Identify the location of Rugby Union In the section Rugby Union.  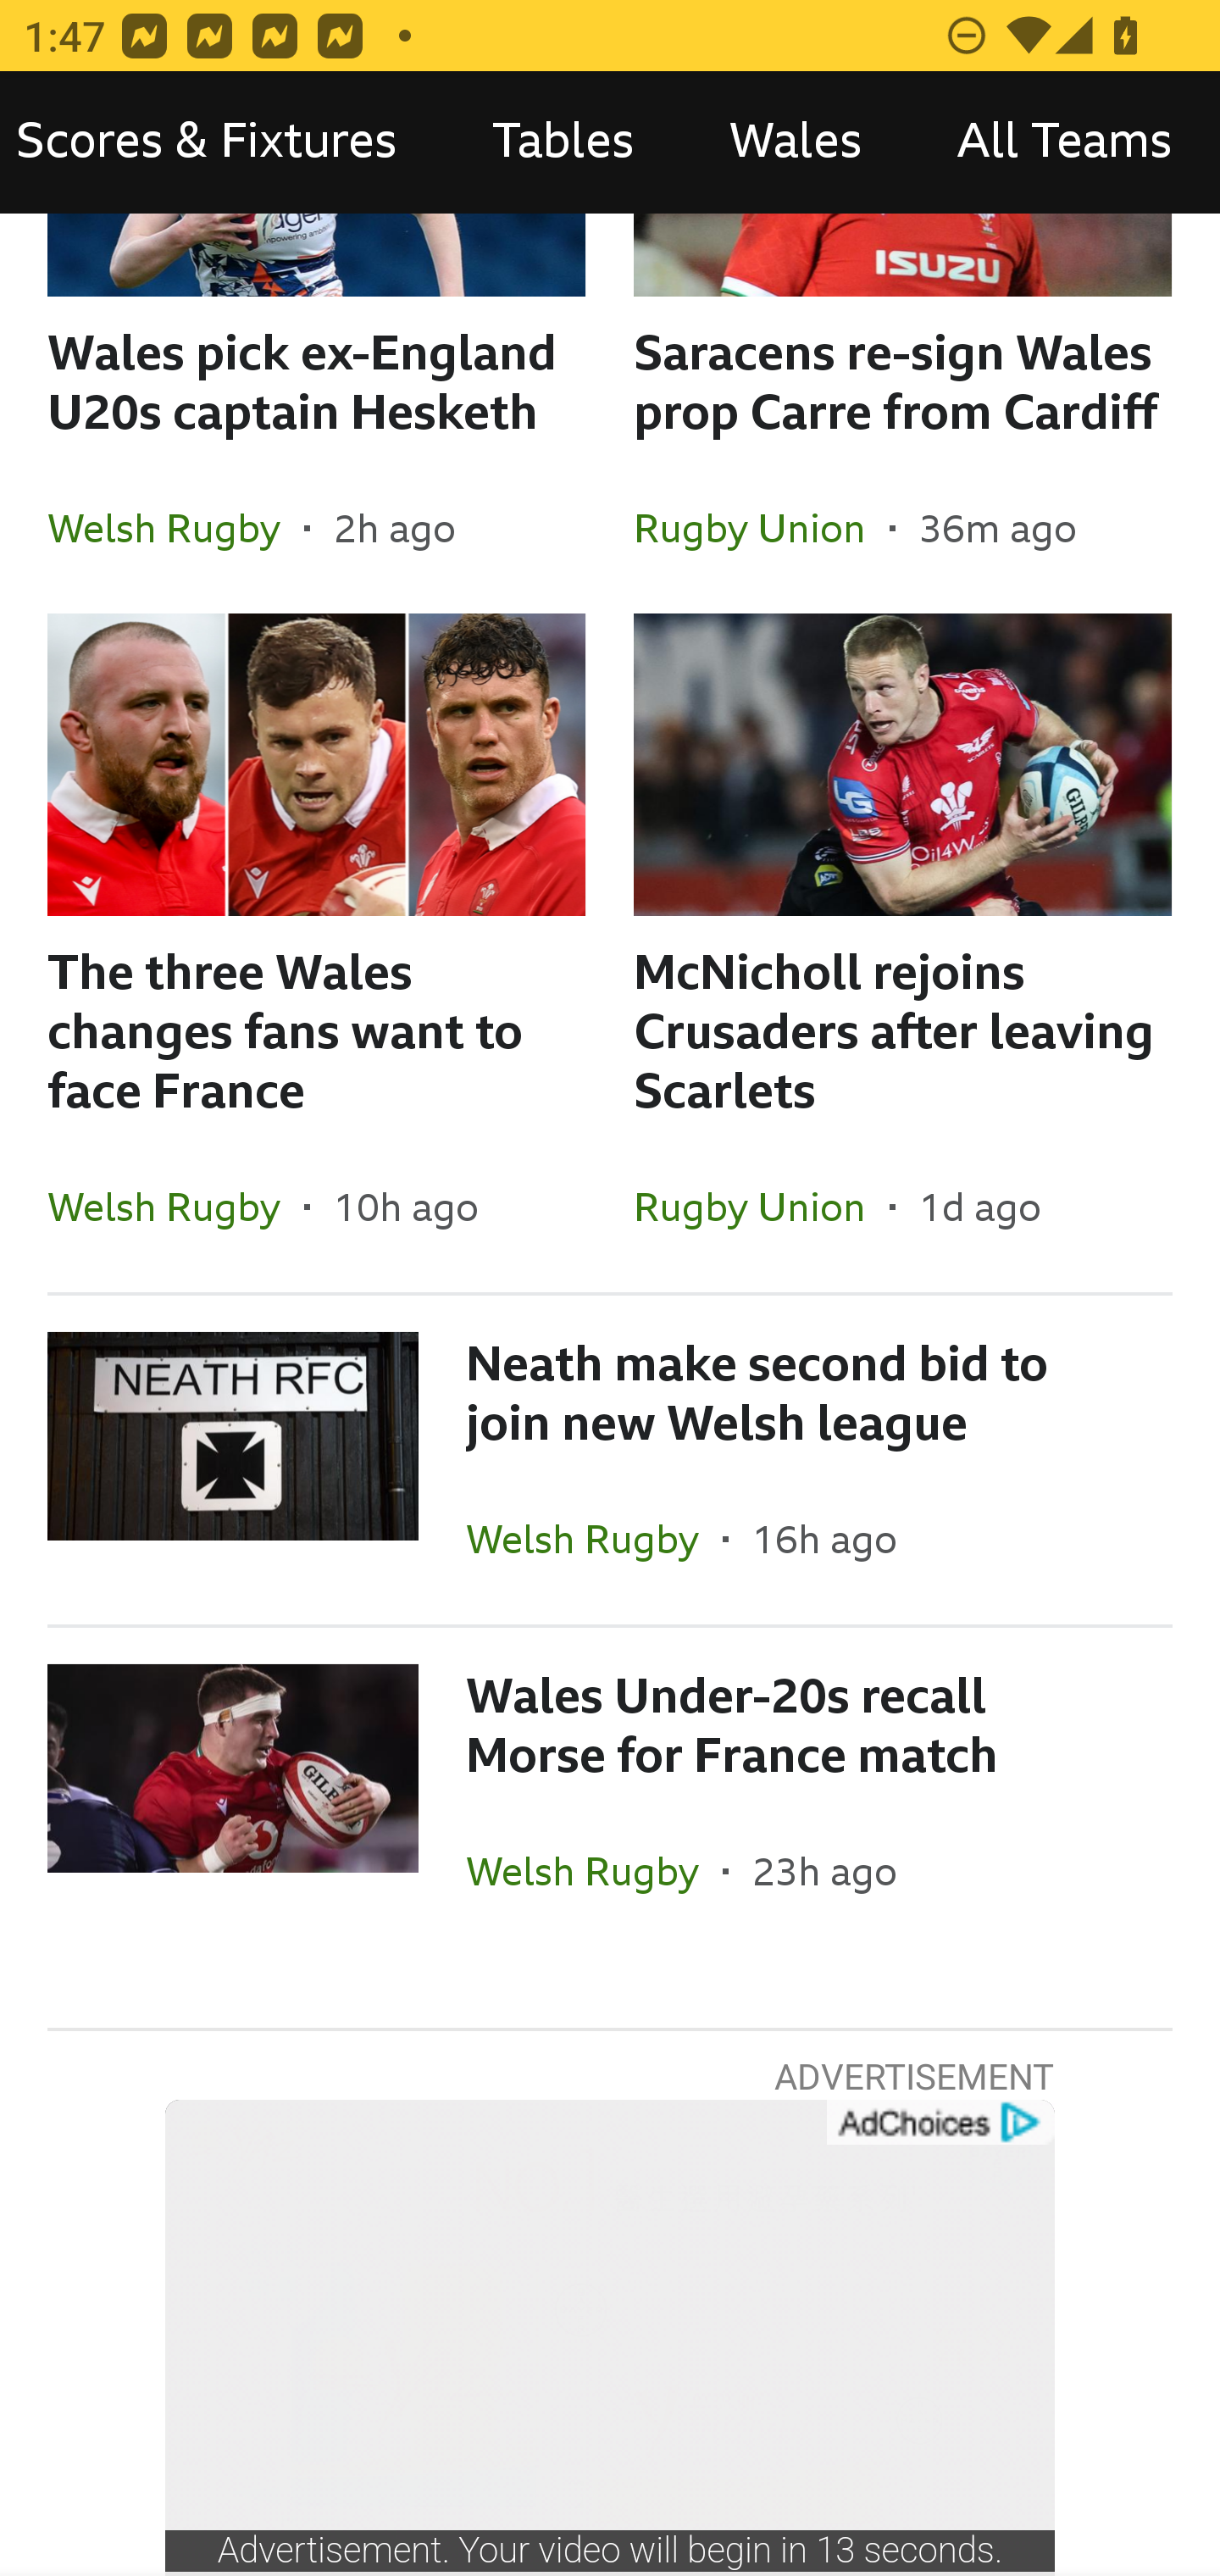
(761, 527).